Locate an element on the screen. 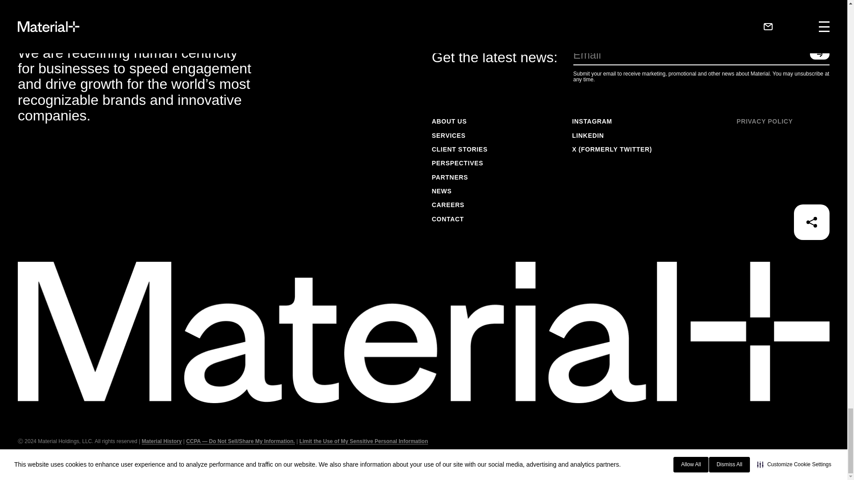  SERVICES is located at coordinates (460, 136).